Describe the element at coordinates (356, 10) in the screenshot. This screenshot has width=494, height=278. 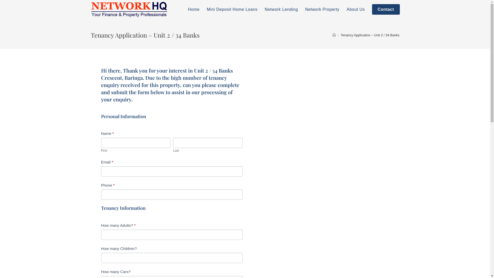
I see `About Us` at that location.